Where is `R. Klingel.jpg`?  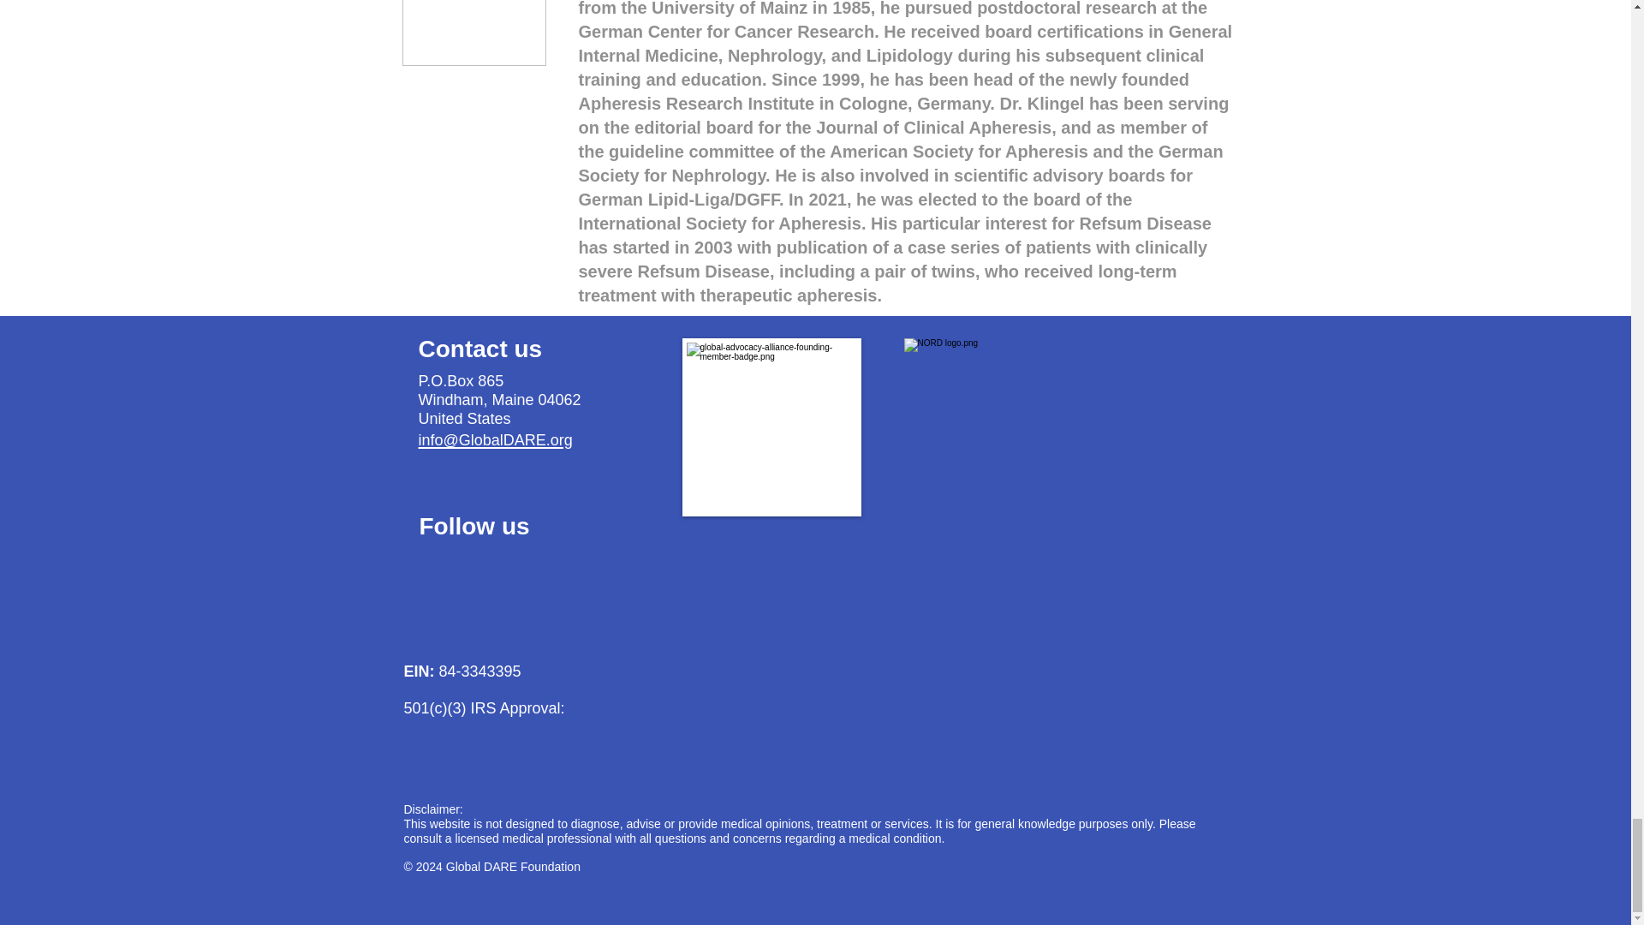
R. Klingel.jpg is located at coordinates (474, 33).